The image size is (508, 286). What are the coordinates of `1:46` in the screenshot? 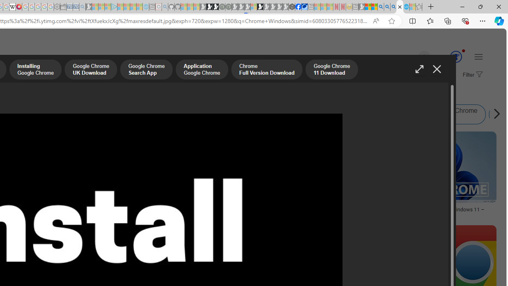 It's located at (253, 139).